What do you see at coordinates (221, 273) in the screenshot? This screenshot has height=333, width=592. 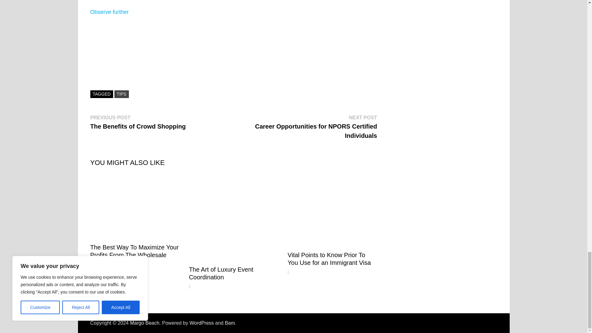 I see `Margo Beach` at bounding box center [221, 273].